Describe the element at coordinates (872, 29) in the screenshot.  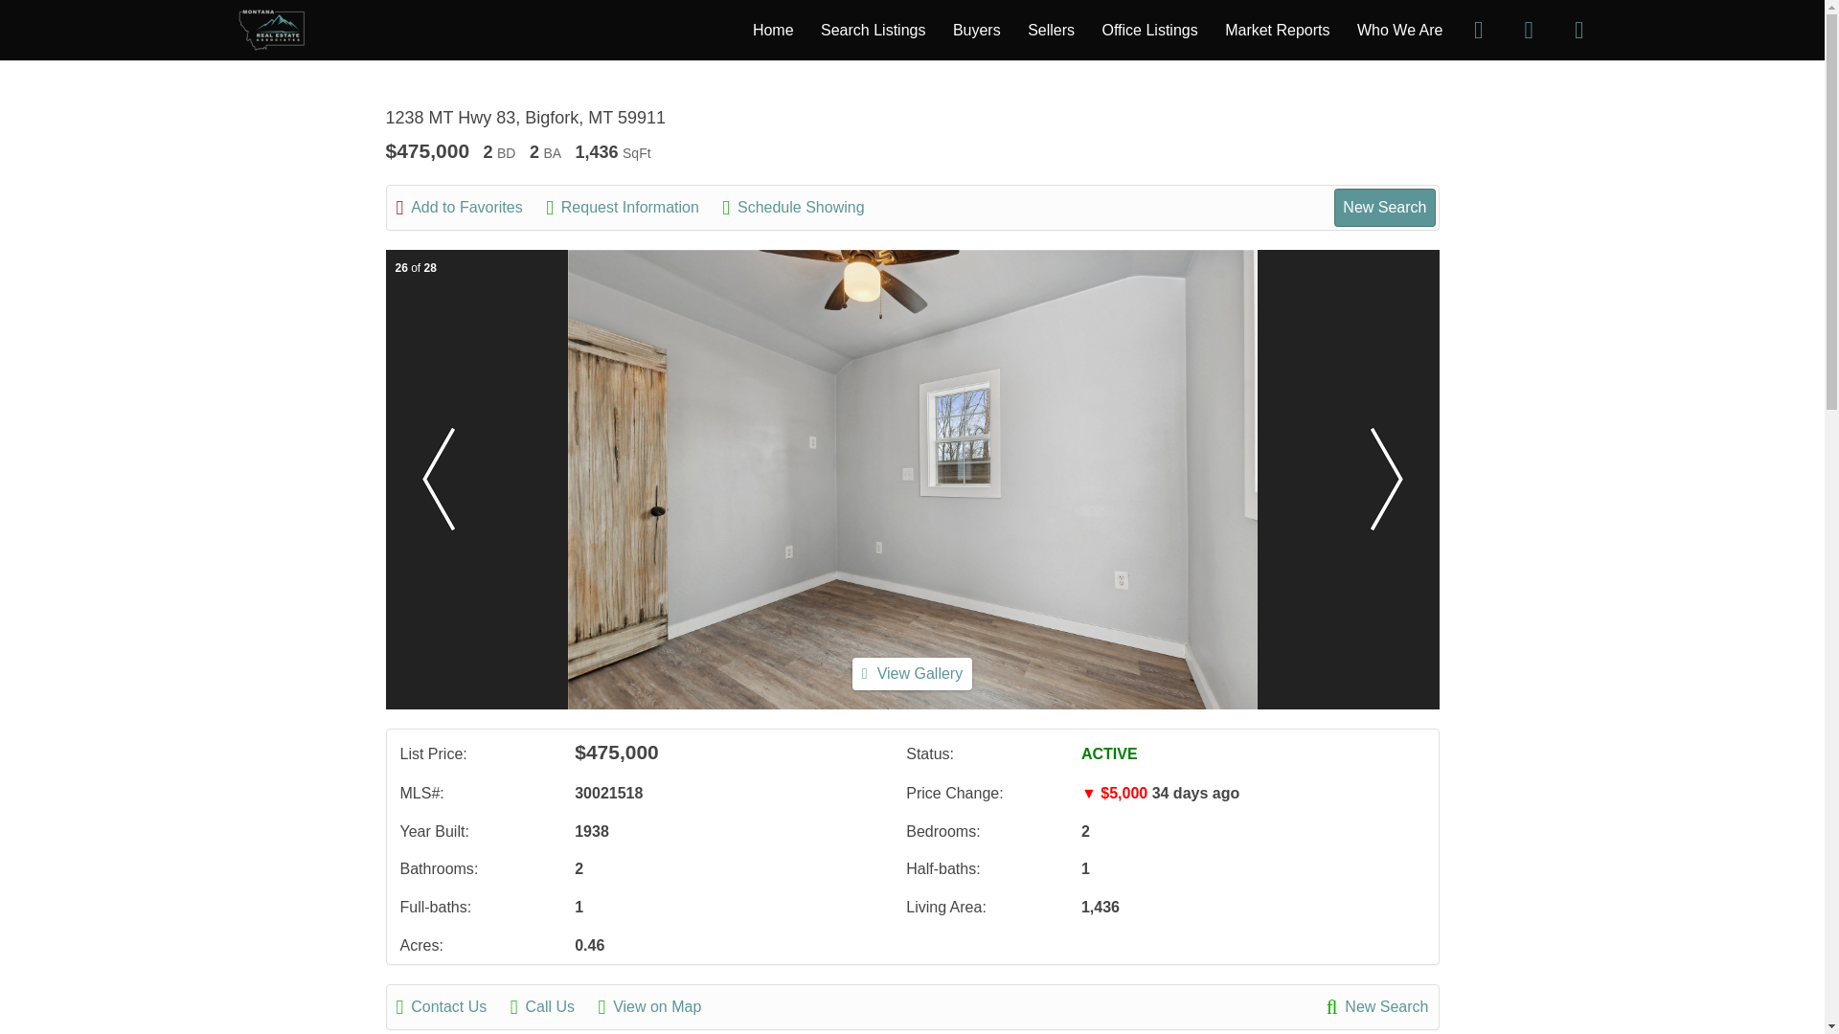
I see `Search Listings` at that location.